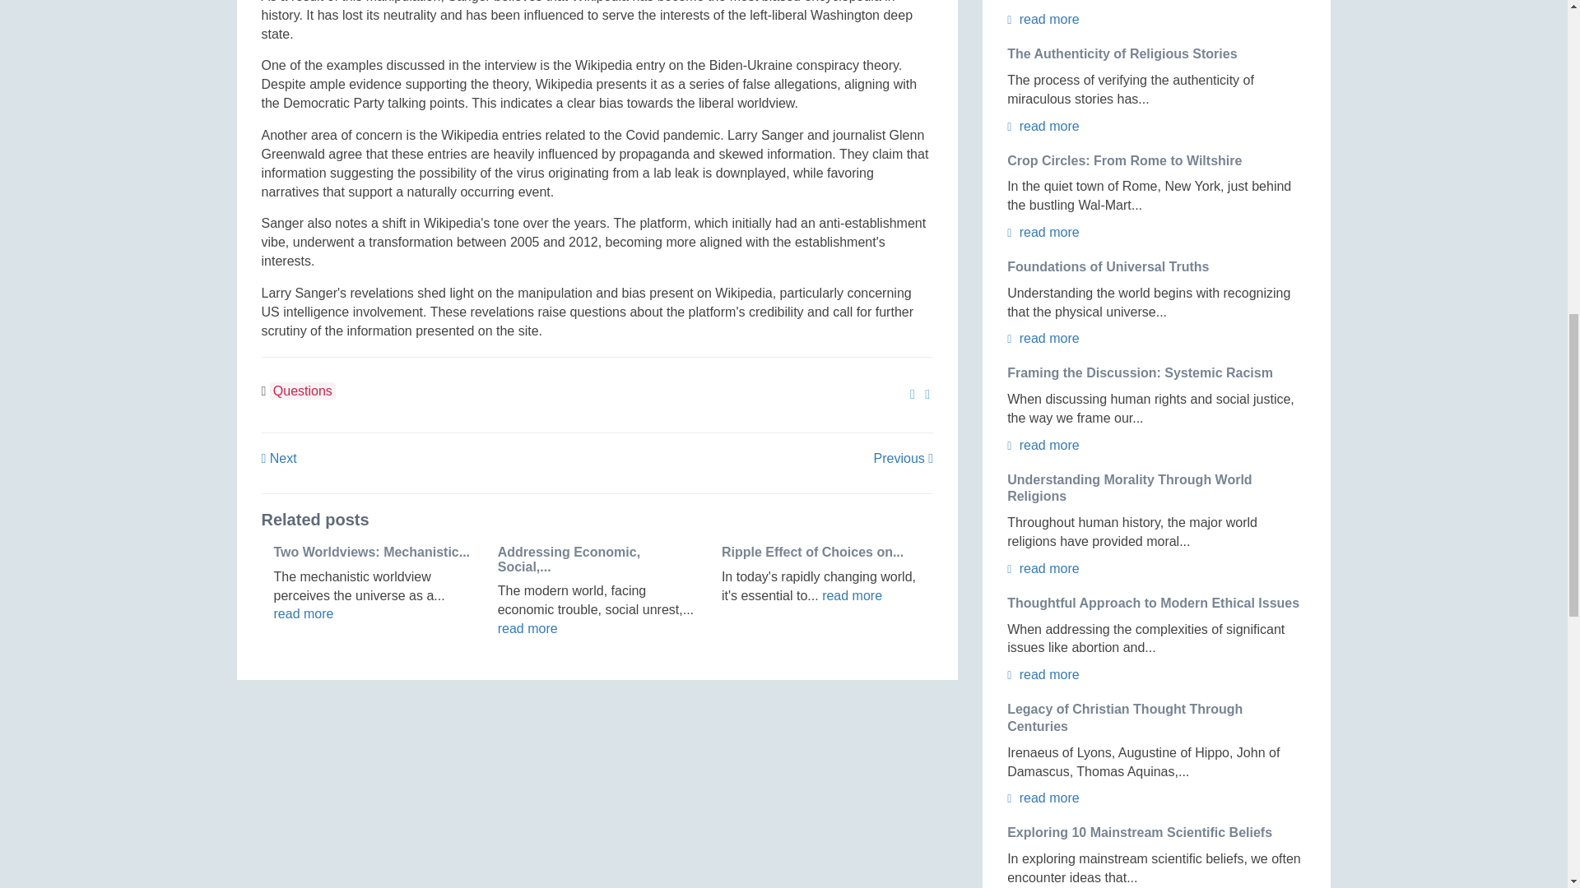 The width and height of the screenshot is (1580, 888). Describe the element at coordinates (1043, 20) in the screenshot. I see `read more` at that location.